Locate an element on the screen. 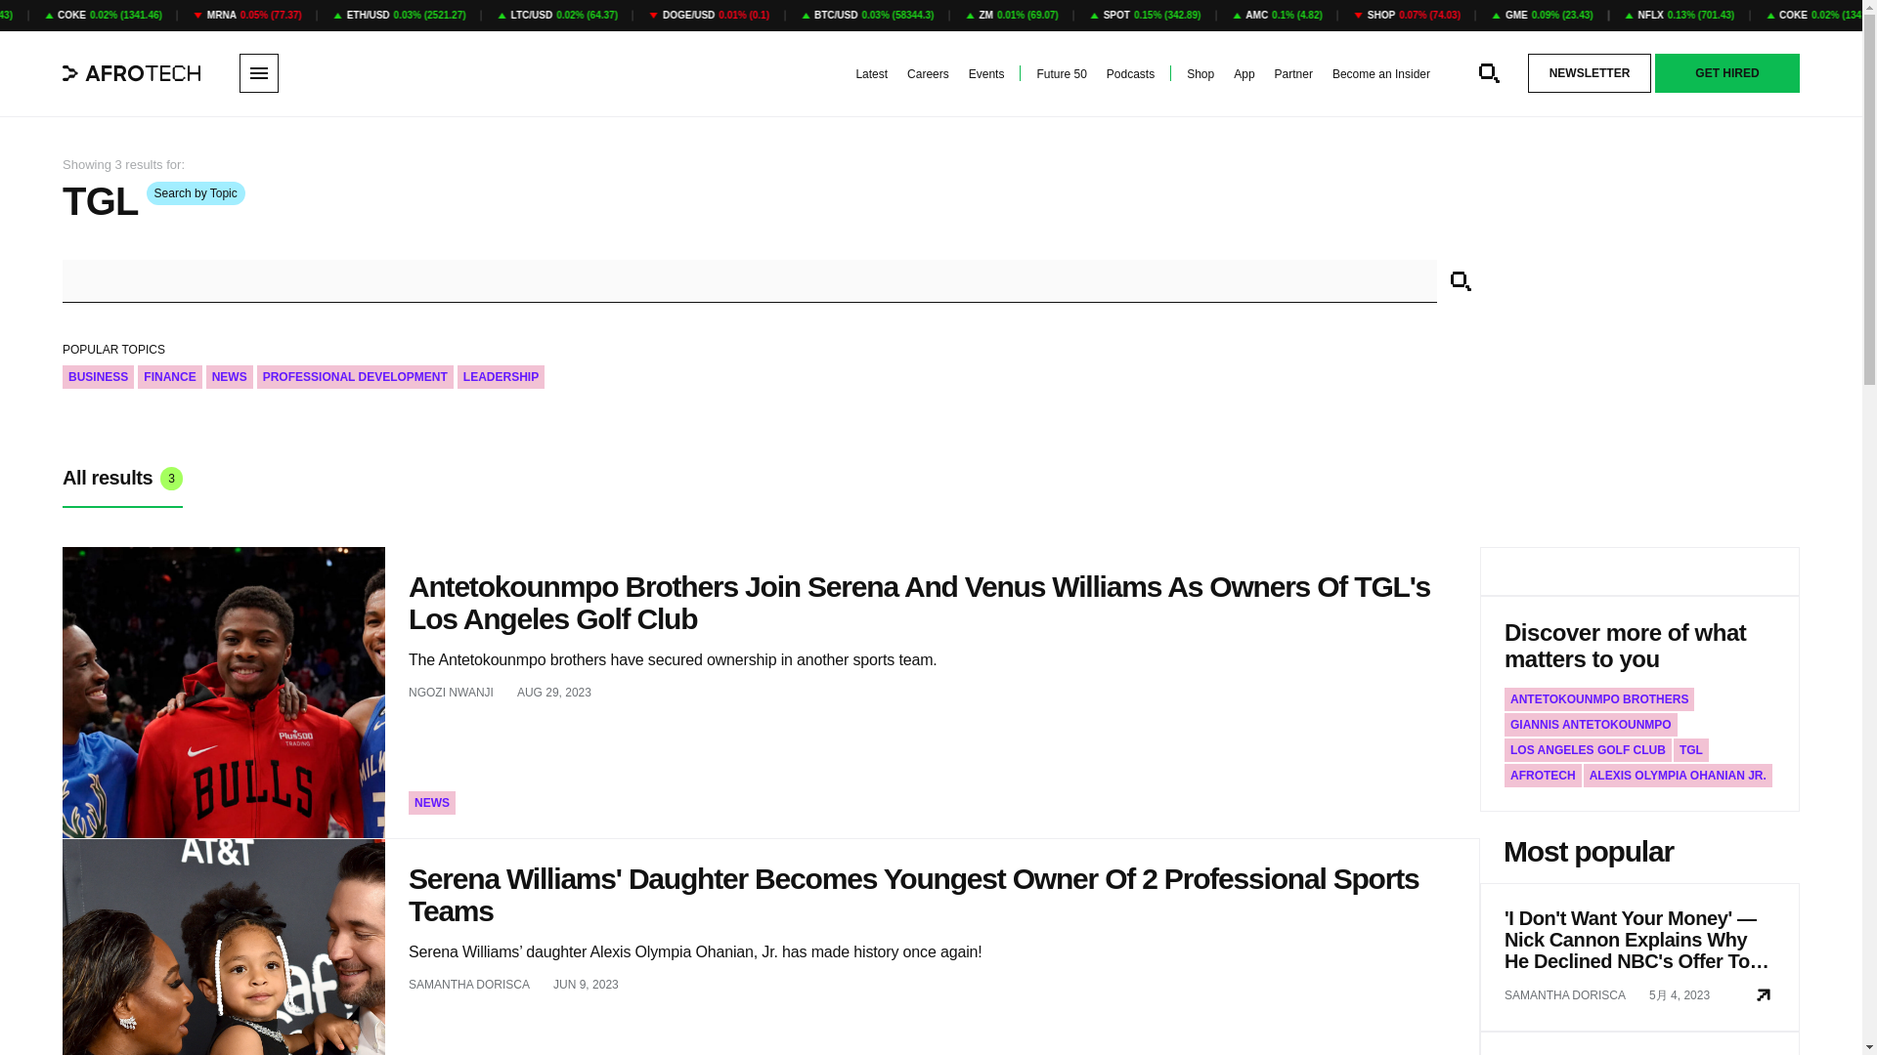  FINANCE is located at coordinates (168, 377).